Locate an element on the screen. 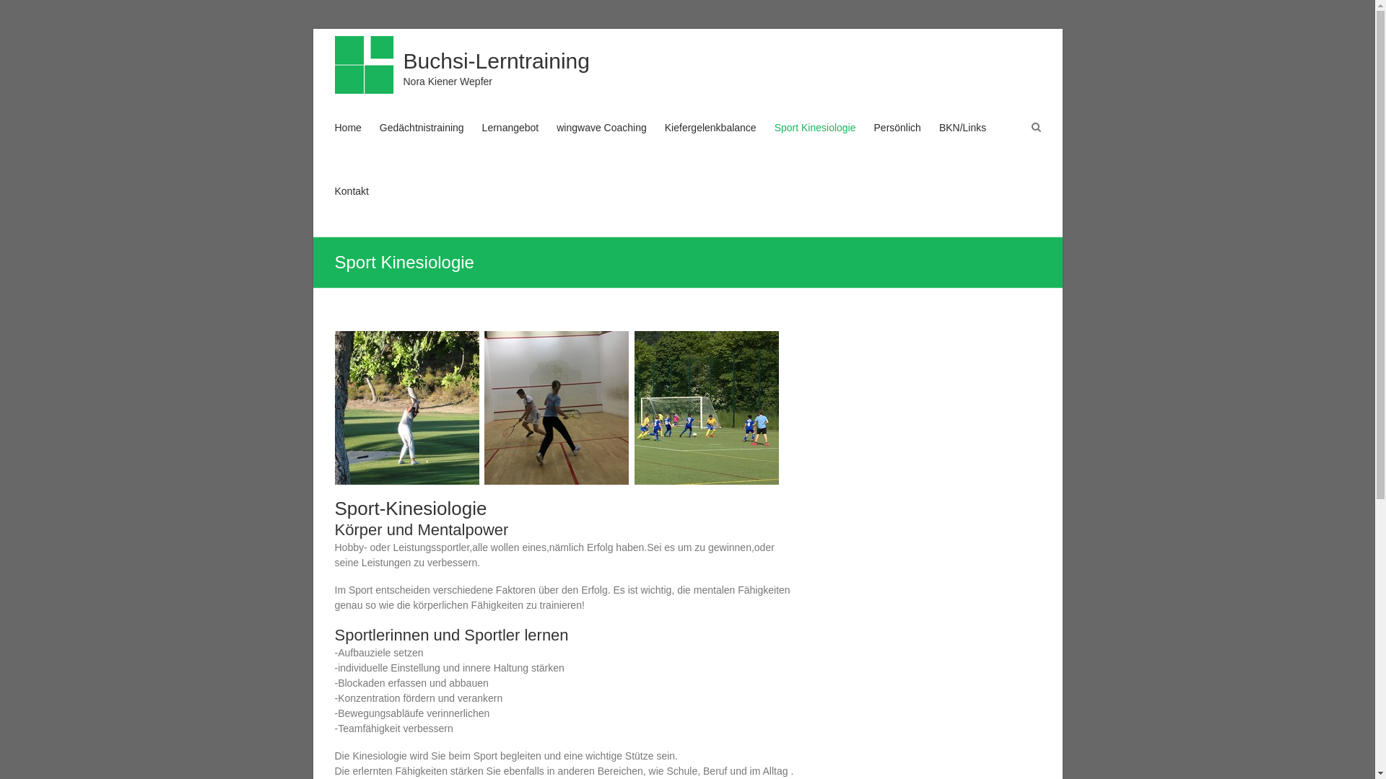 This screenshot has height=779, width=1386. Kiefergelenkbalance is located at coordinates (710, 141).